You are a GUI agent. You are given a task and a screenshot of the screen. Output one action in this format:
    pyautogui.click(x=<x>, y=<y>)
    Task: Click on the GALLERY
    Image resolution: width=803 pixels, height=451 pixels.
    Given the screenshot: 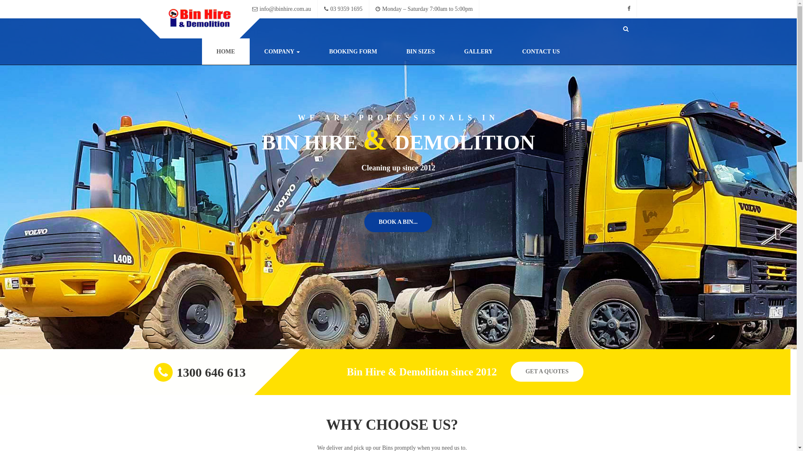 What is the action you would take?
    pyautogui.click(x=478, y=52)
    